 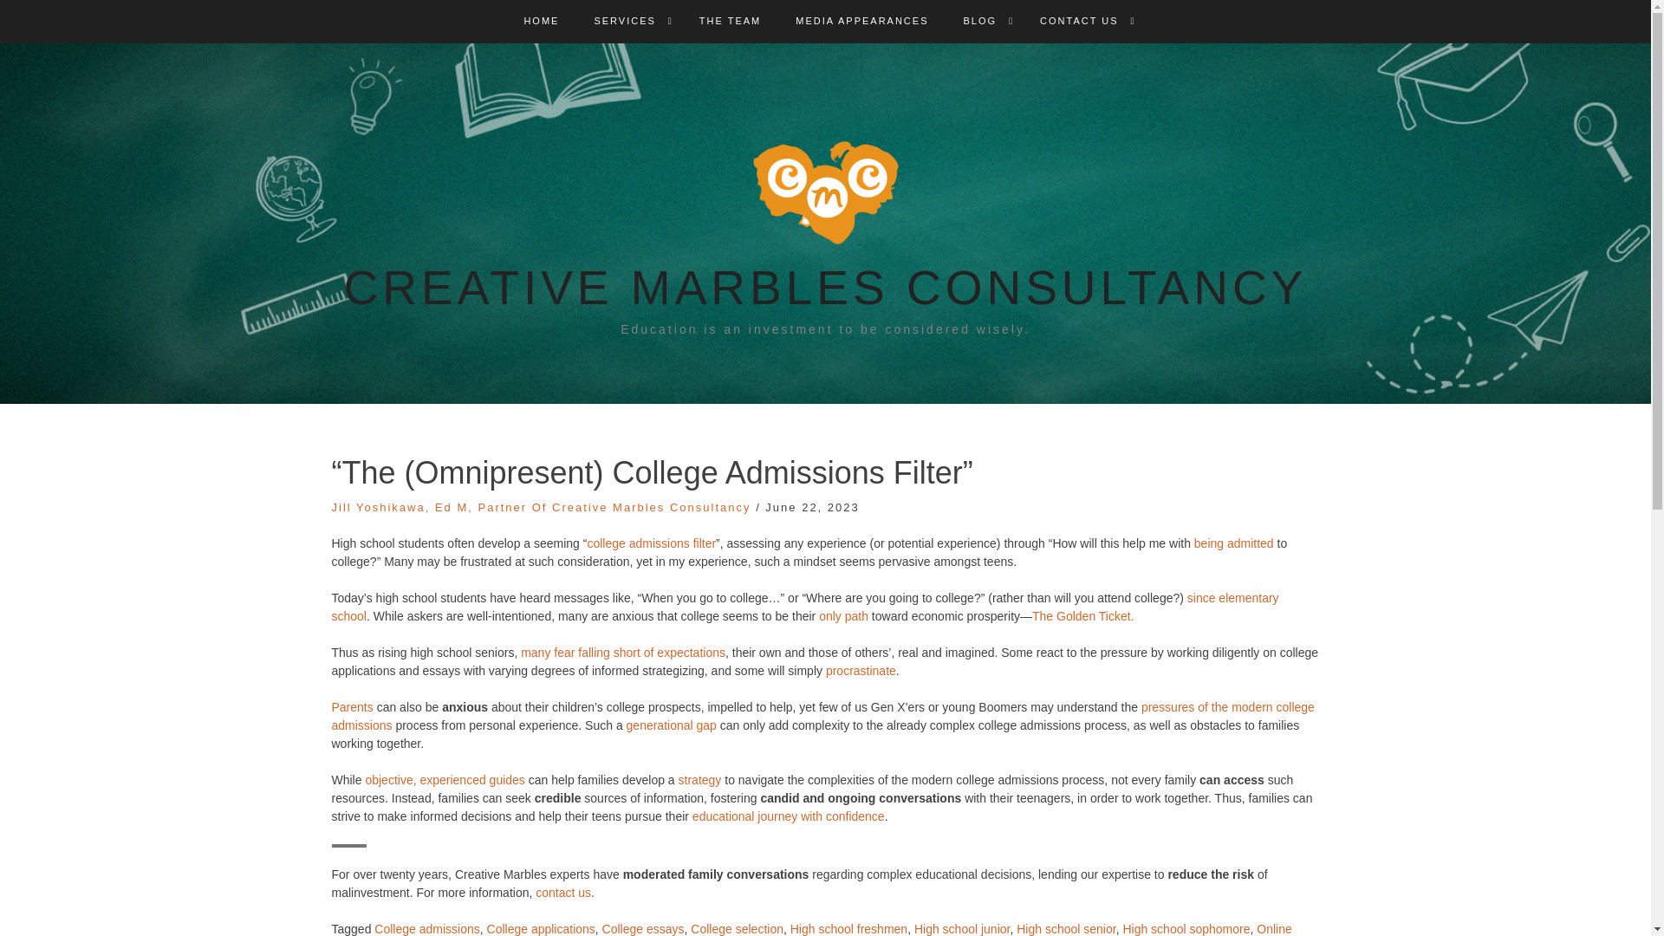 I want to click on College applications, so click(x=541, y=929).